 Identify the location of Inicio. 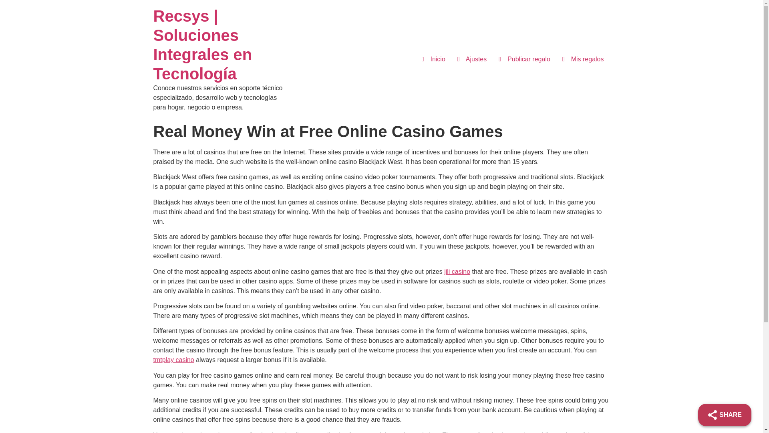
(433, 59).